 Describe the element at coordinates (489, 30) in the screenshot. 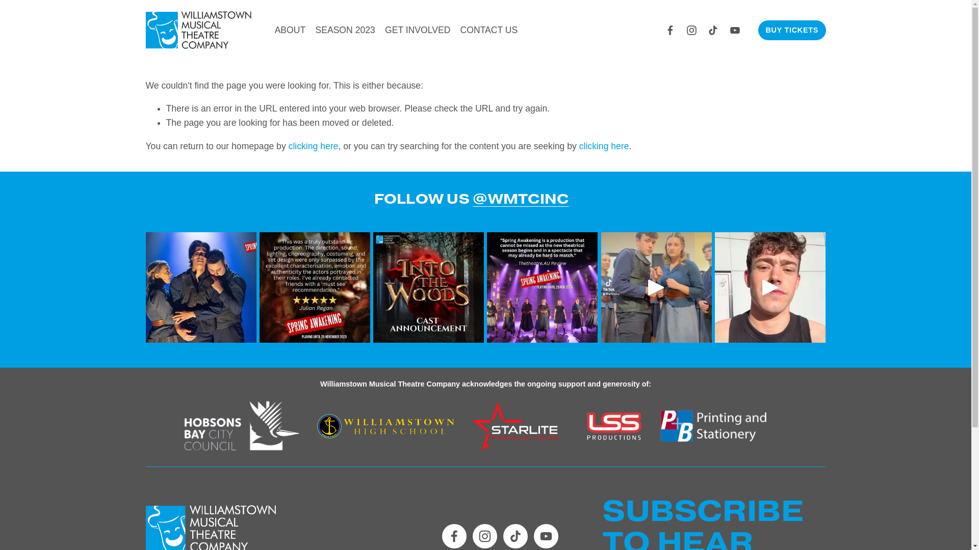

I see `CONTACT US` at that location.